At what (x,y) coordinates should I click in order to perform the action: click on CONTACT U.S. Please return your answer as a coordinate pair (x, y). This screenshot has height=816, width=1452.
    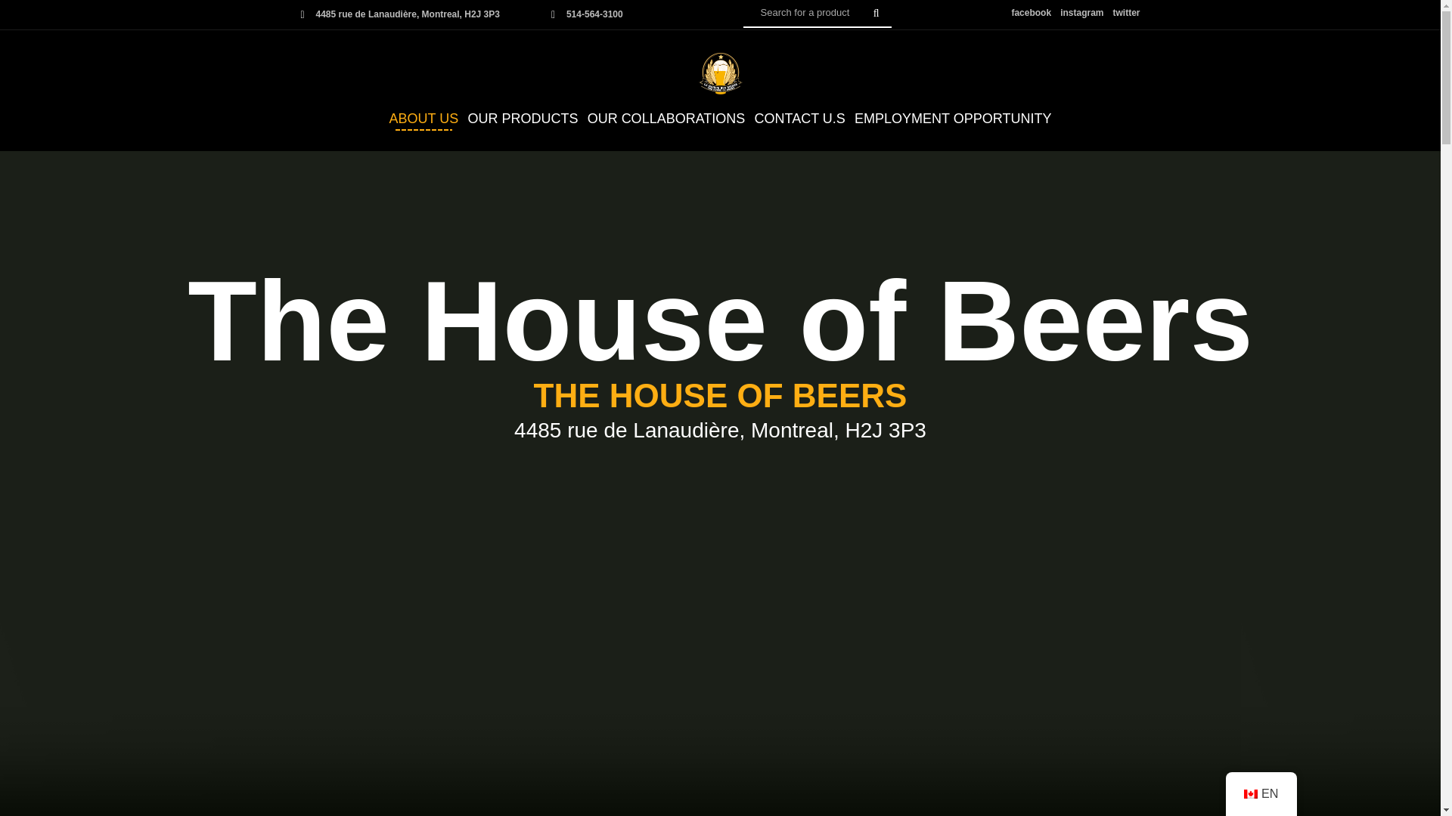
    Looking at the image, I should click on (799, 119).